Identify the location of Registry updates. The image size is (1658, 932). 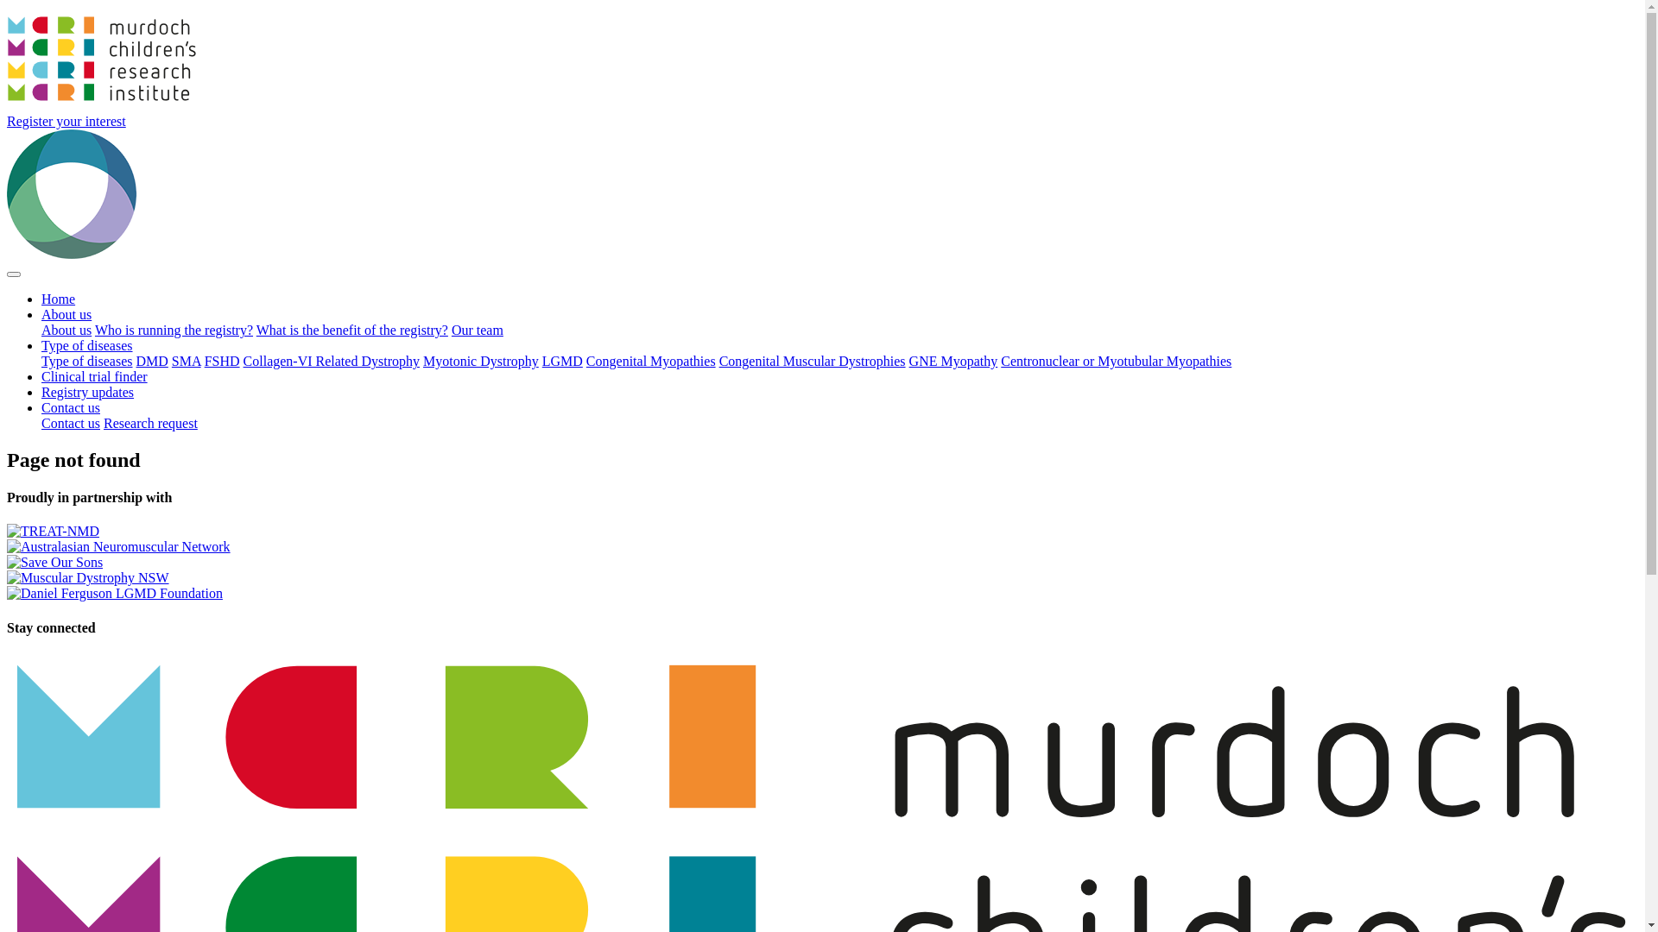
(88, 392).